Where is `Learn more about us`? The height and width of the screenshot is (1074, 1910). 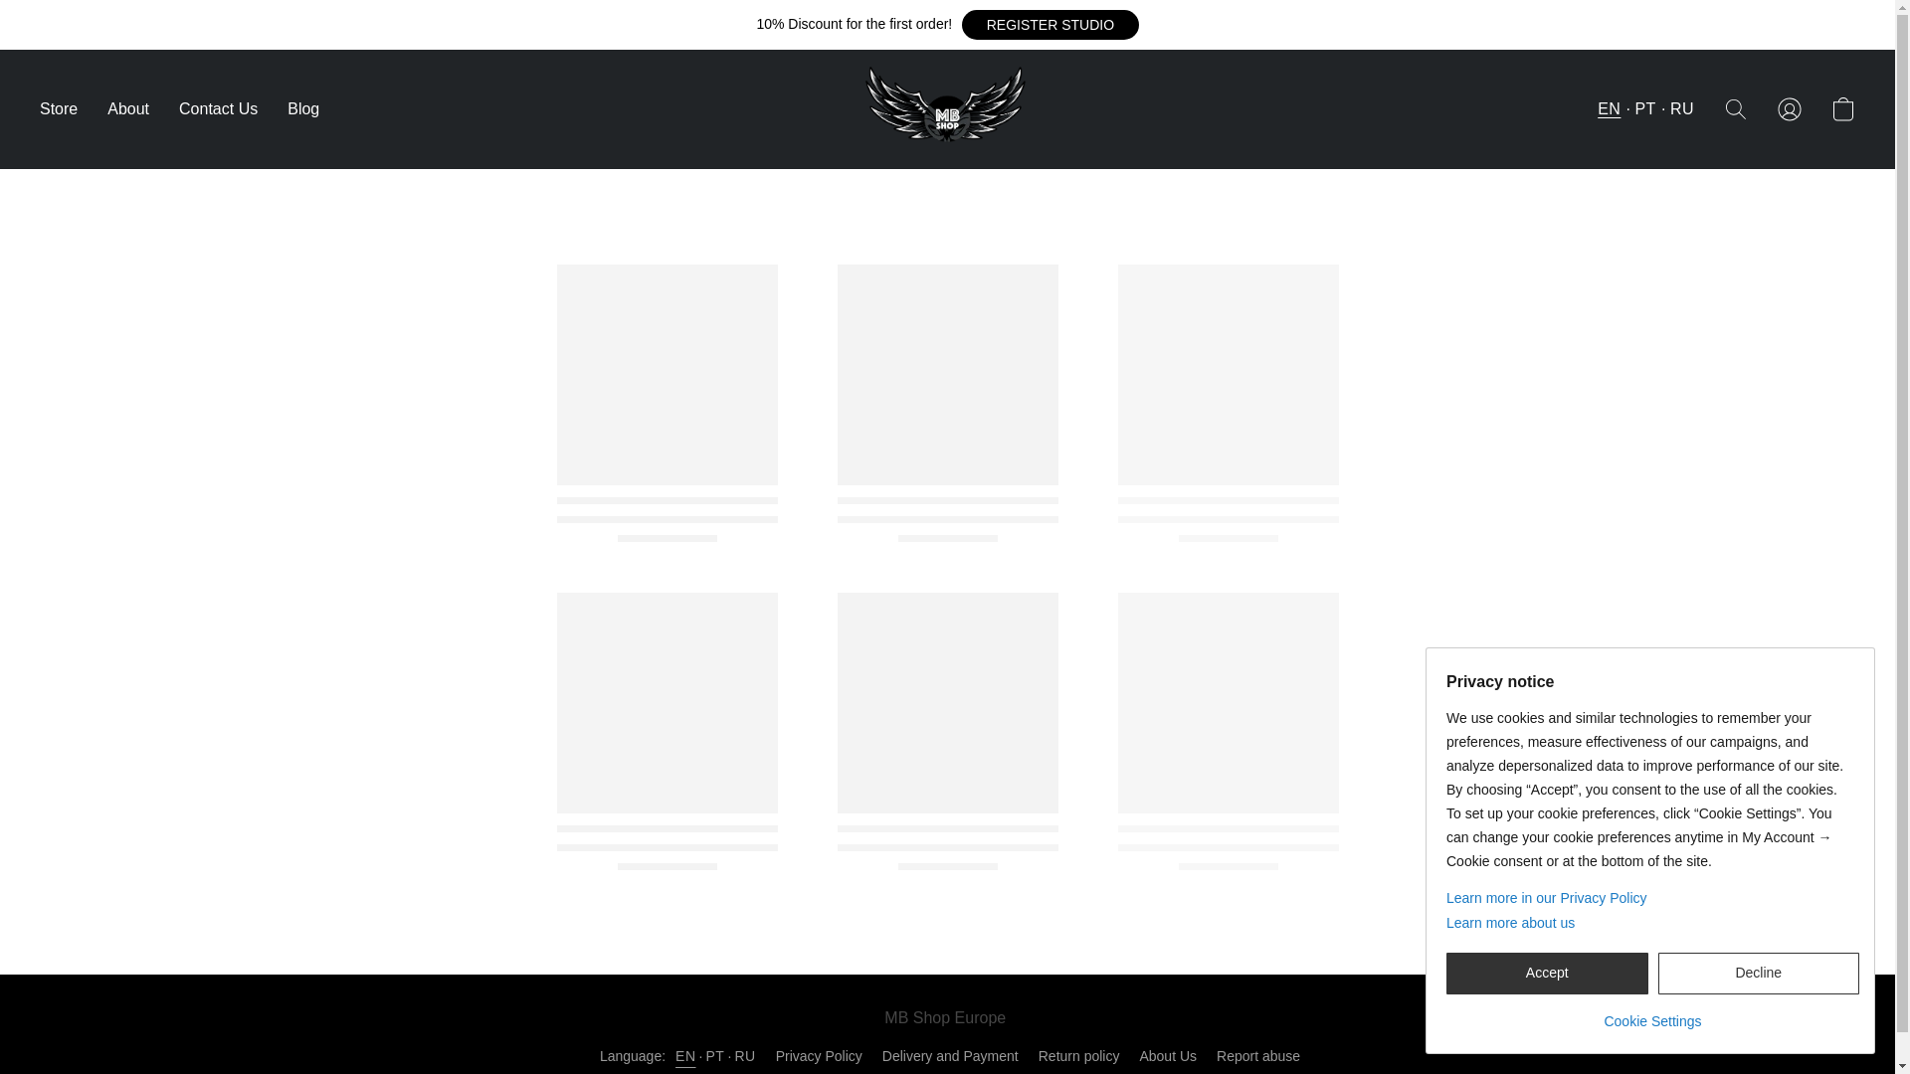
Learn more about us is located at coordinates (1651, 923).